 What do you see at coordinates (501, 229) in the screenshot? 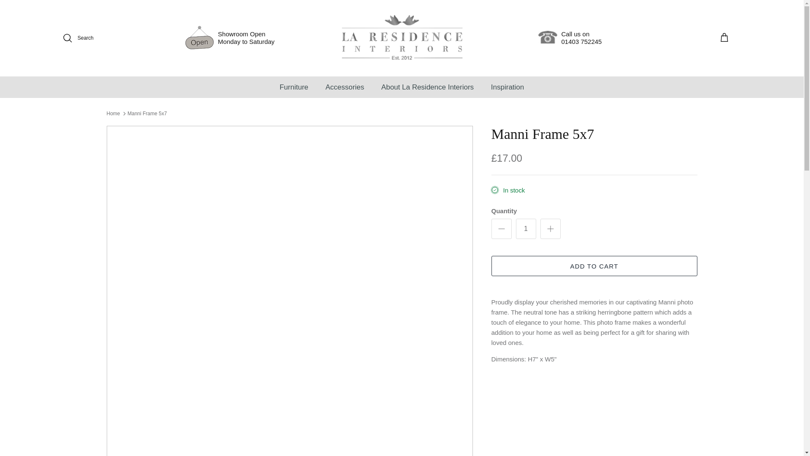
I see `Minus` at bounding box center [501, 229].